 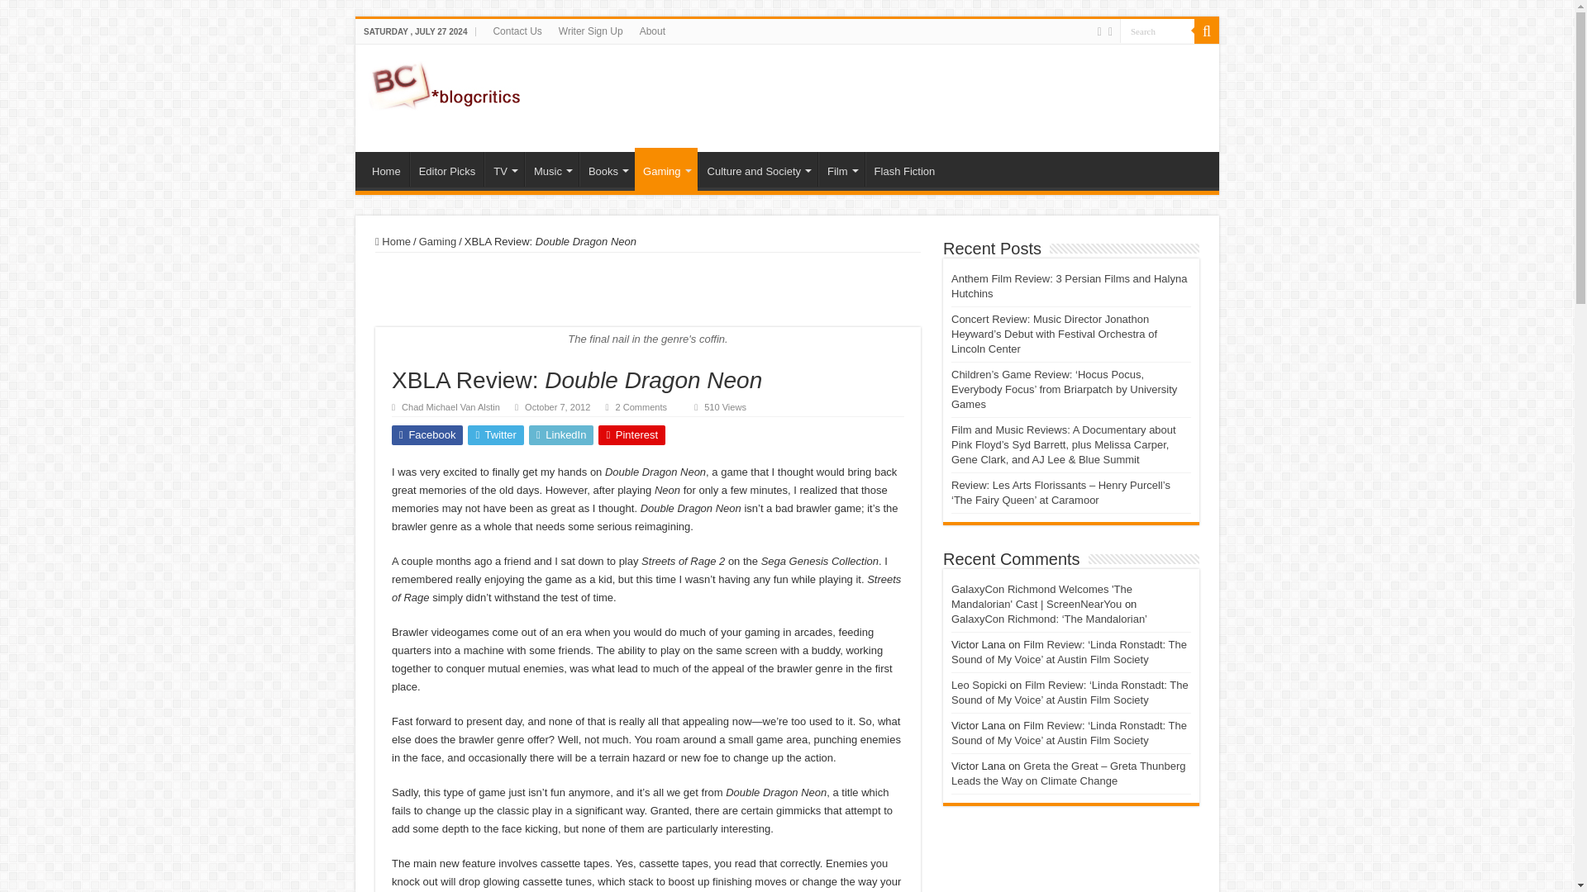 What do you see at coordinates (652, 31) in the screenshot?
I see `About` at bounding box center [652, 31].